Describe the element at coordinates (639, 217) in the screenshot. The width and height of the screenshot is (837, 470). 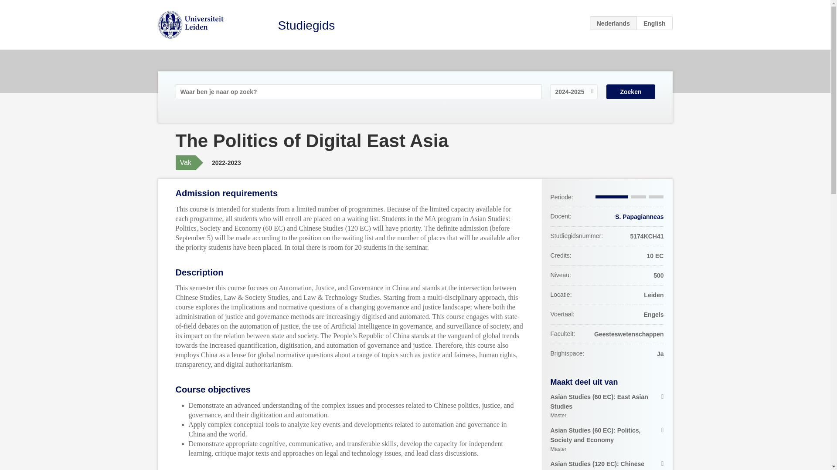
I see `S. Papagianneas` at that location.